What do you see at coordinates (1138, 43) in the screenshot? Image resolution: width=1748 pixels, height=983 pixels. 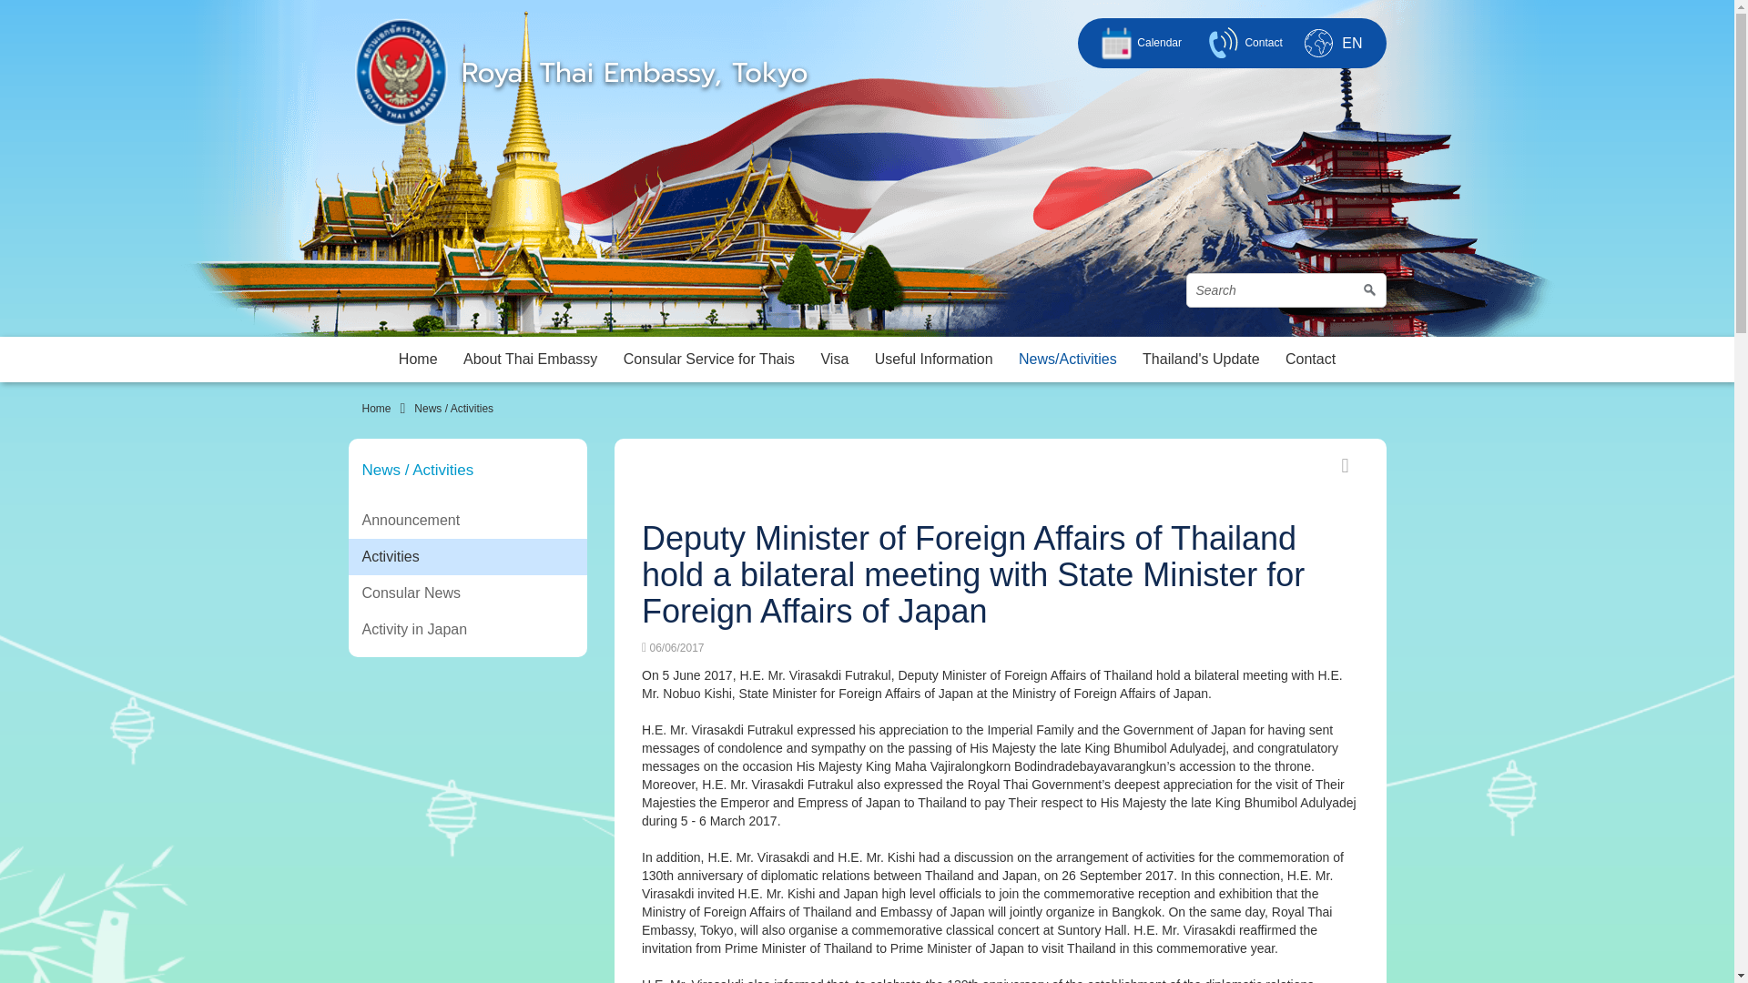 I see `Calendar` at bounding box center [1138, 43].